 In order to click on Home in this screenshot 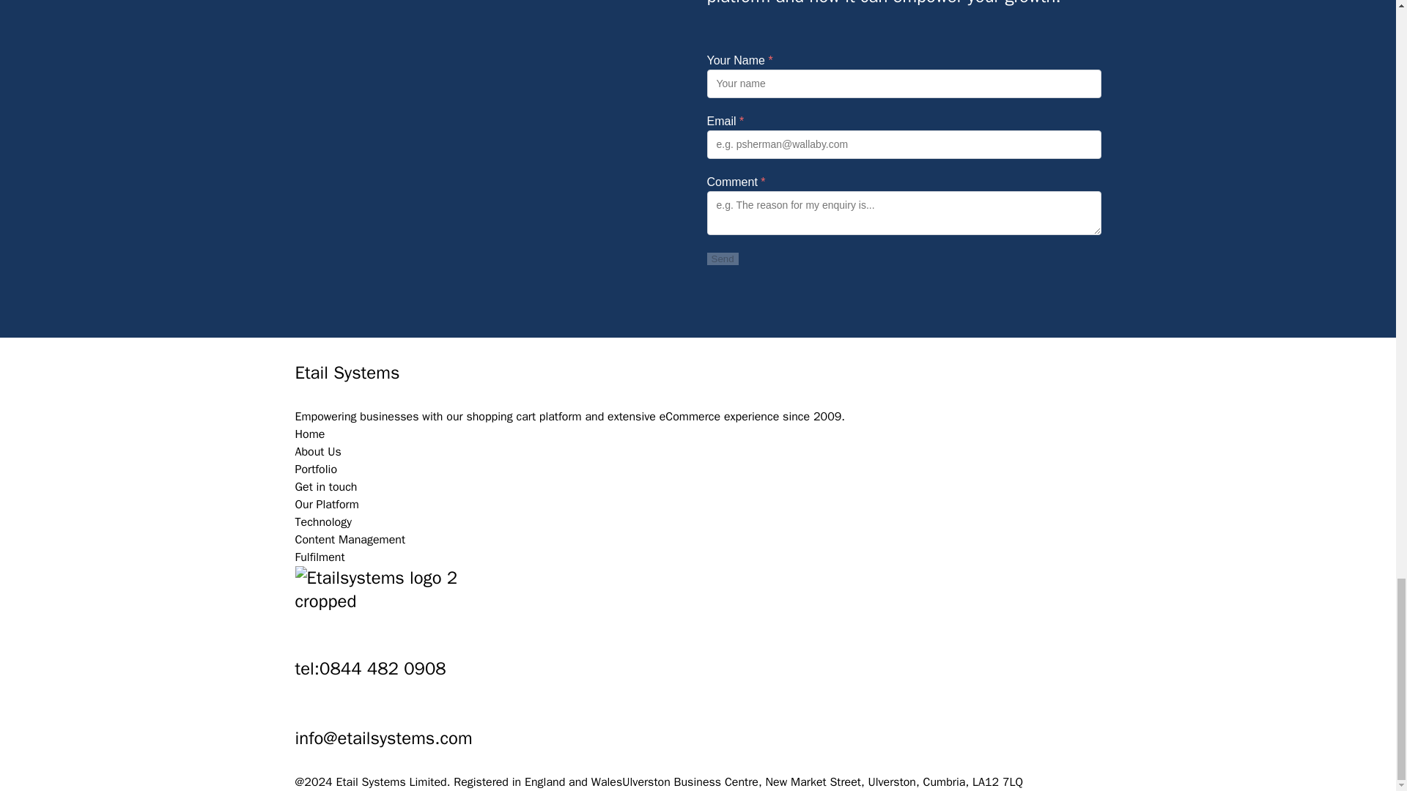, I will do `click(697, 434)`.